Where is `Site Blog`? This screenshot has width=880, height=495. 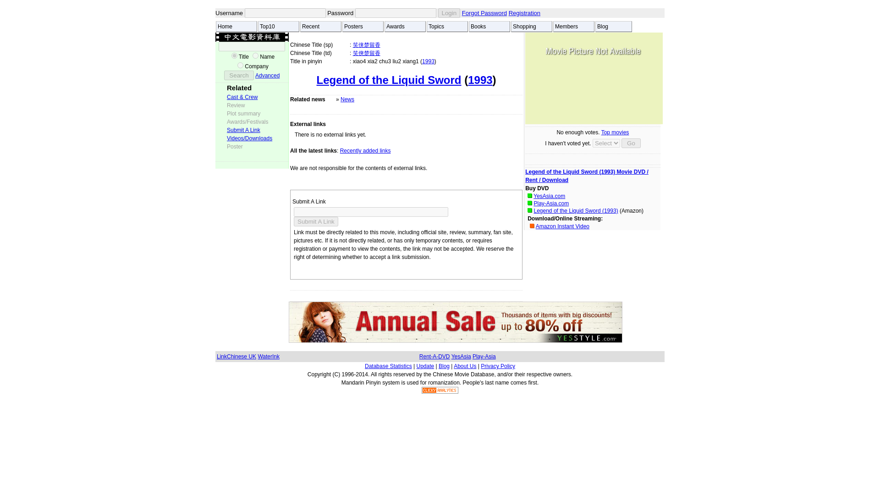 Site Blog is located at coordinates (444, 366).